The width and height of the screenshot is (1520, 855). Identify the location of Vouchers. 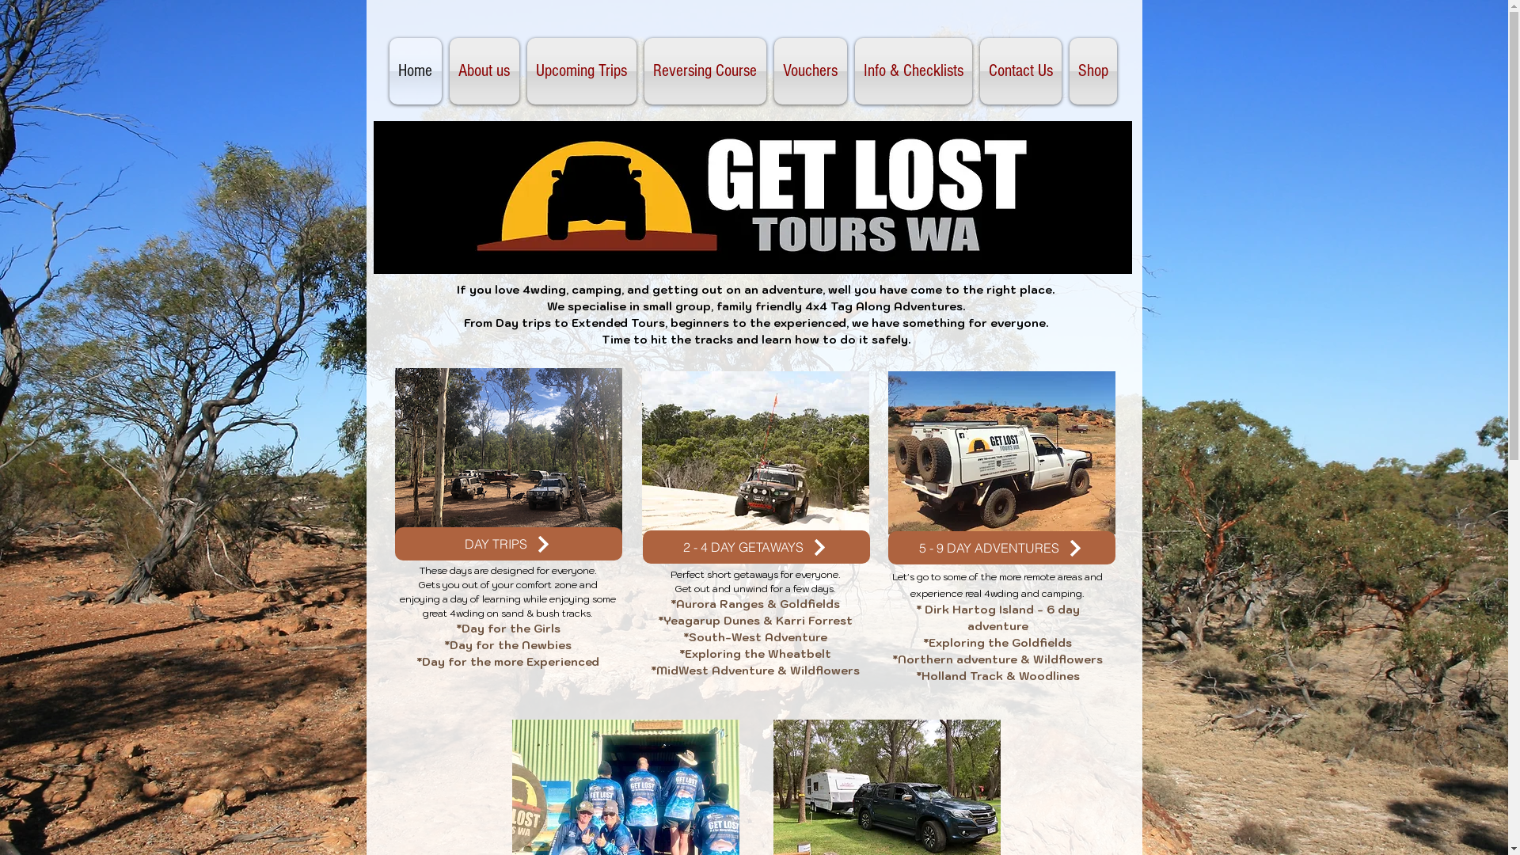
(810, 71).